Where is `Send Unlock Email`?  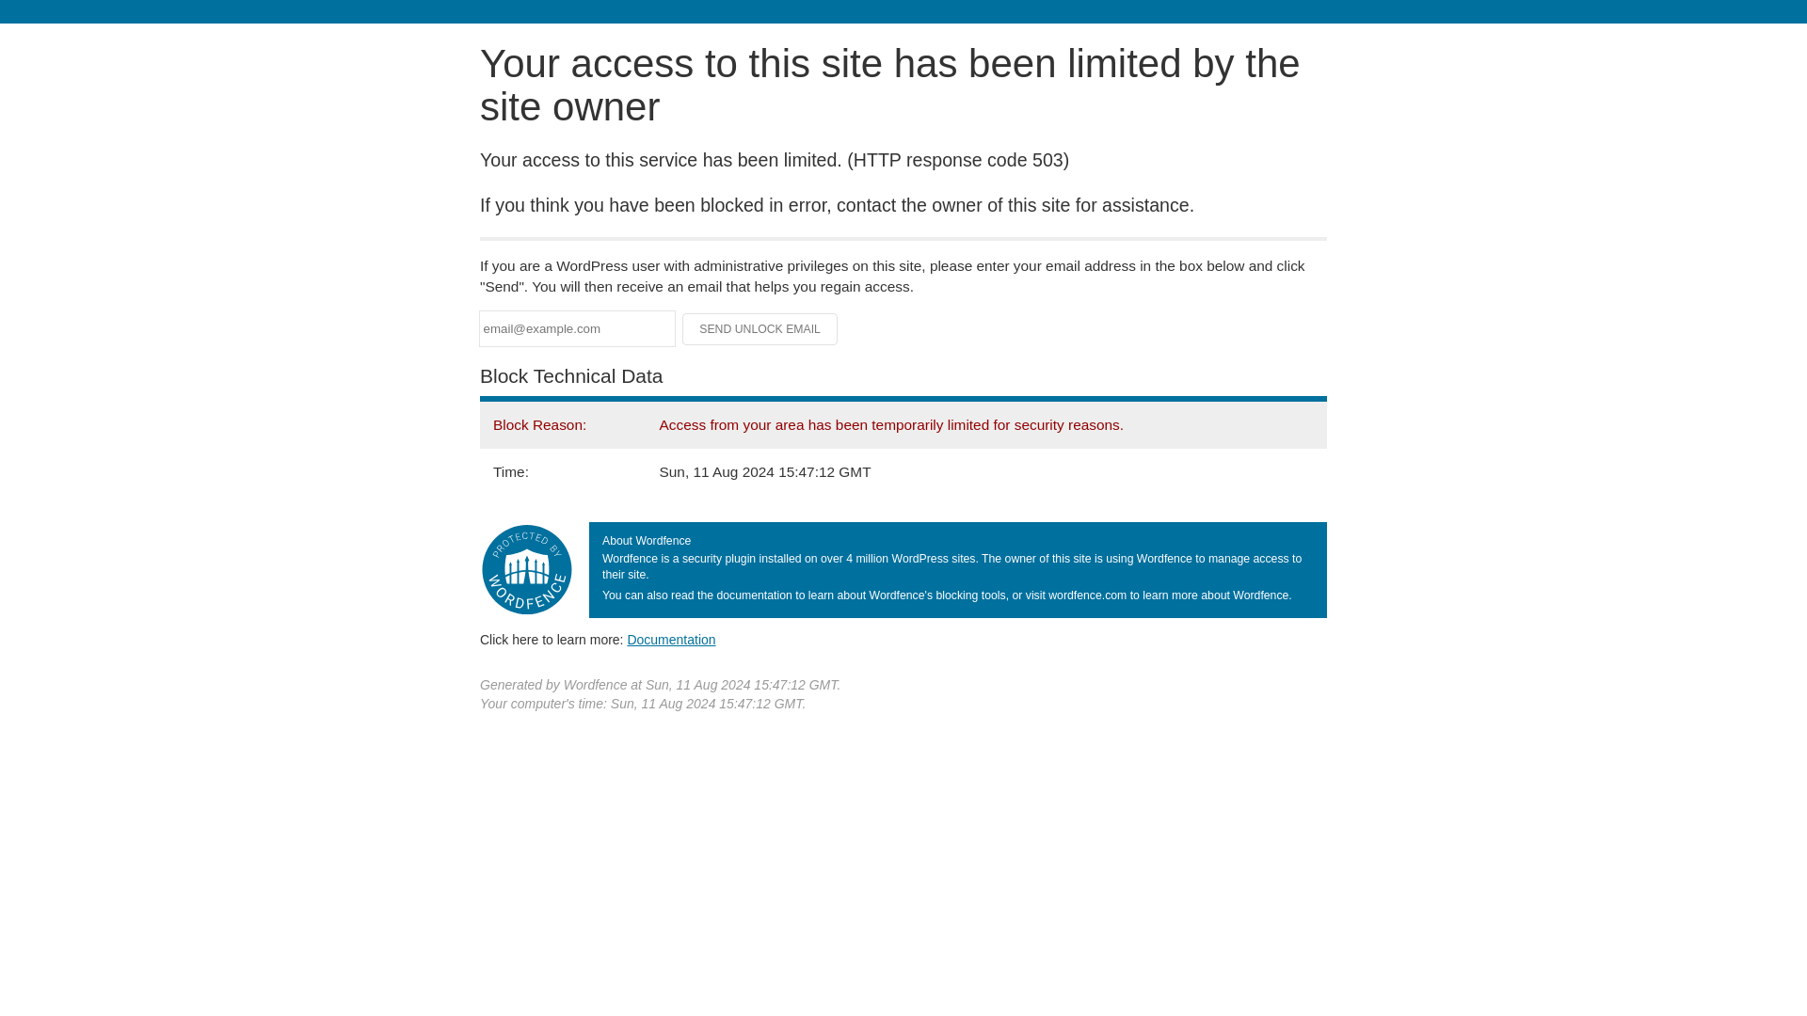
Send Unlock Email is located at coordinates (760, 329).